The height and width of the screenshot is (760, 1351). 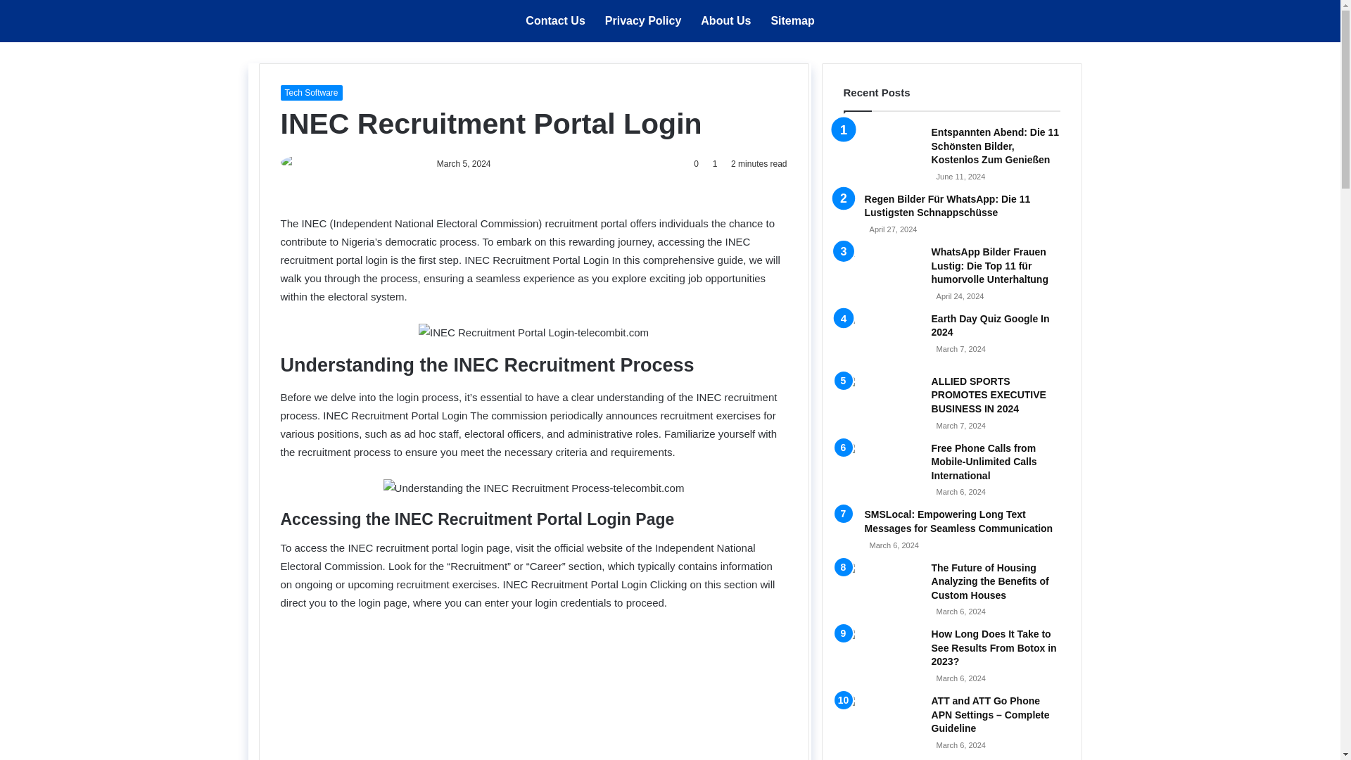 What do you see at coordinates (725, 21) in the screenshot?
I see `About Us` at bounding box center [725, 21].